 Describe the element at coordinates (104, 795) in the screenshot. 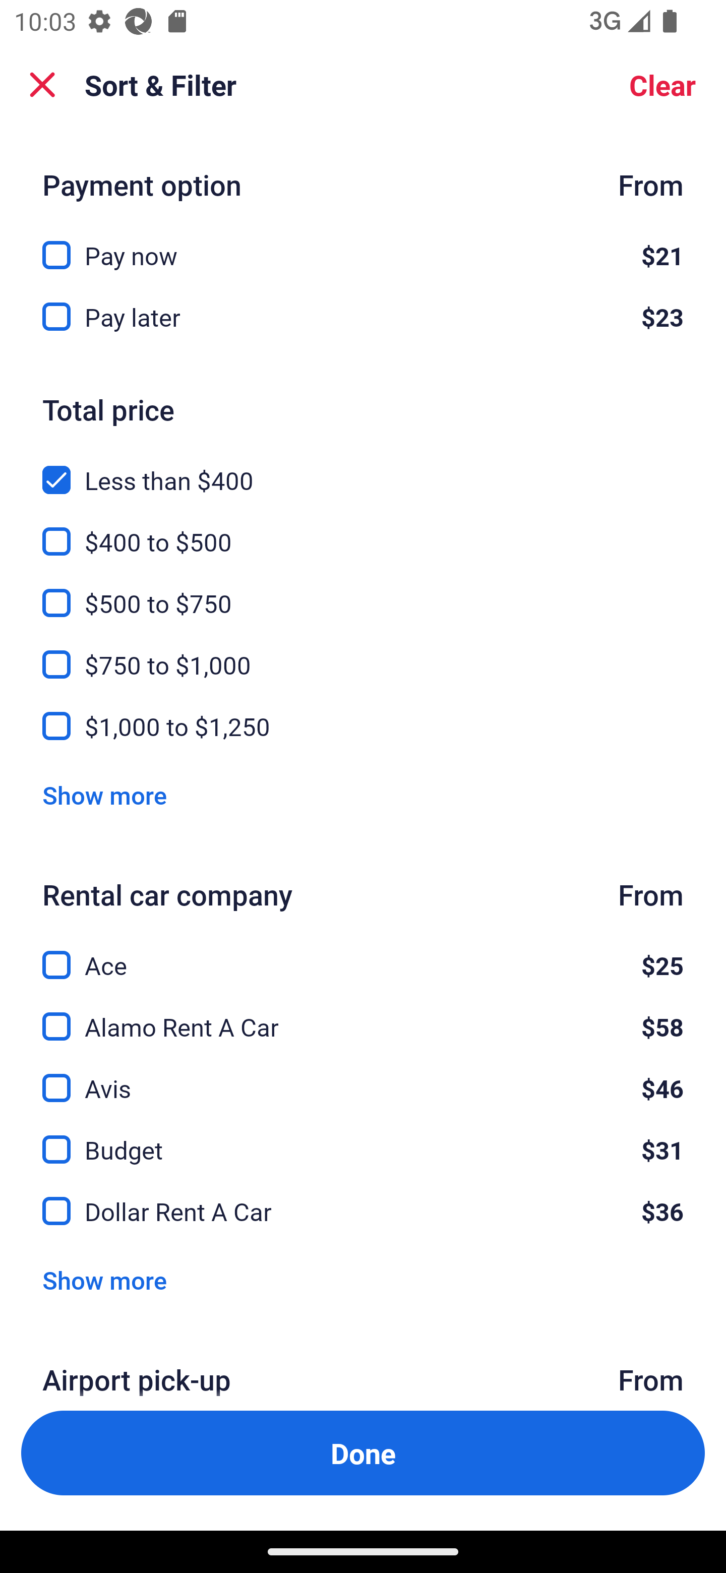

I see `Show more Show more Link` at that location.